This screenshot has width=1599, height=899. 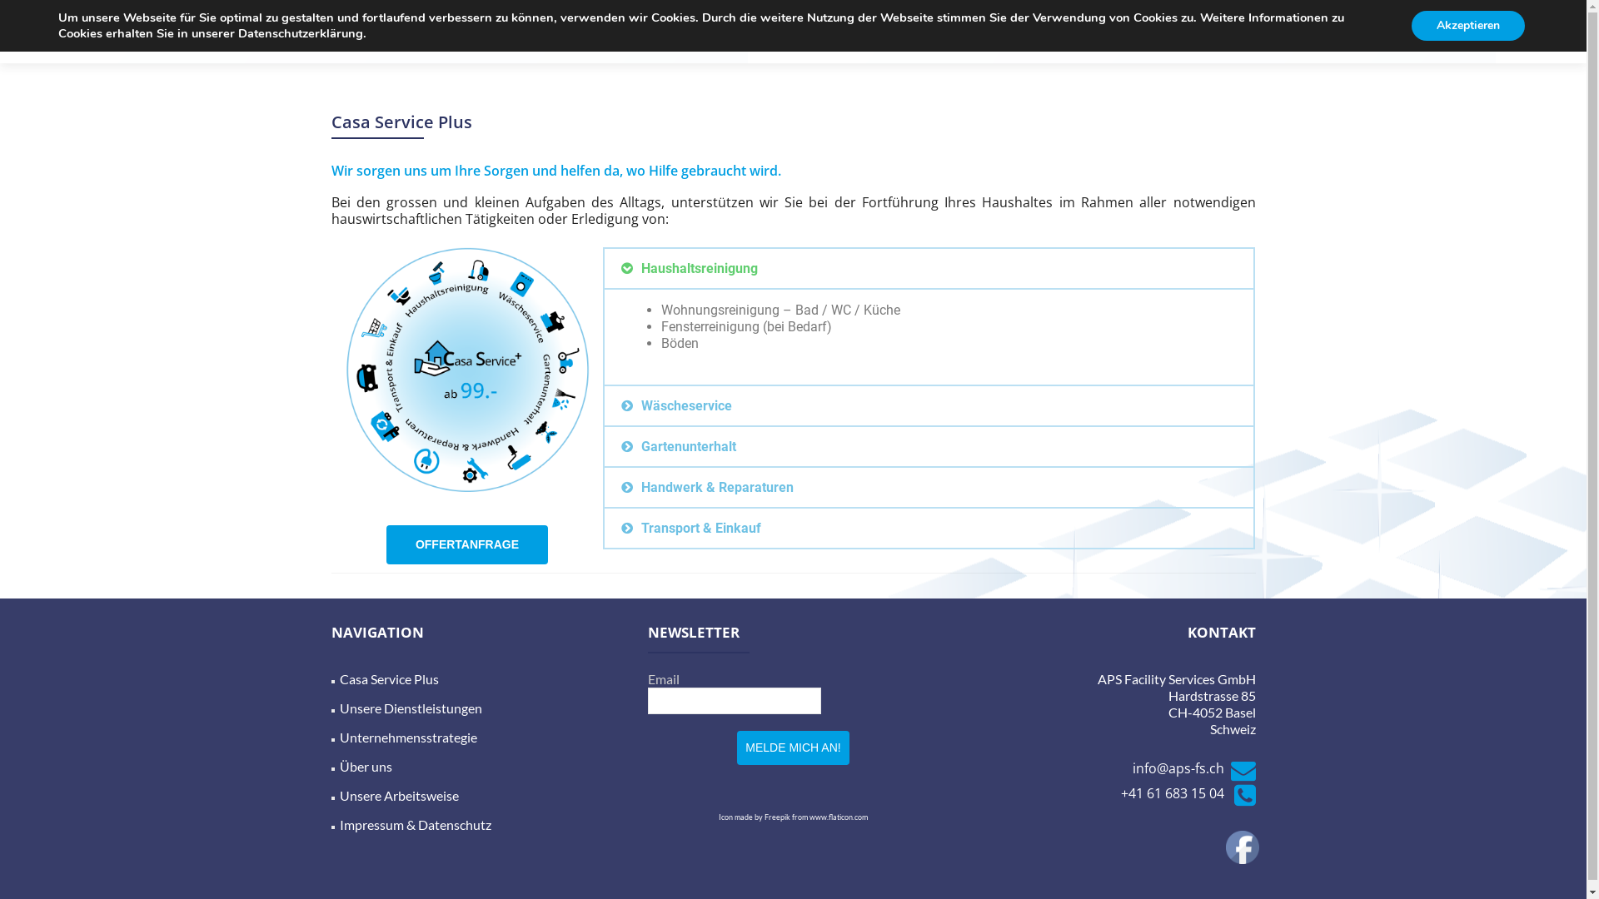 I want to click on Offene Stelle, so click(x=1228, y=32).